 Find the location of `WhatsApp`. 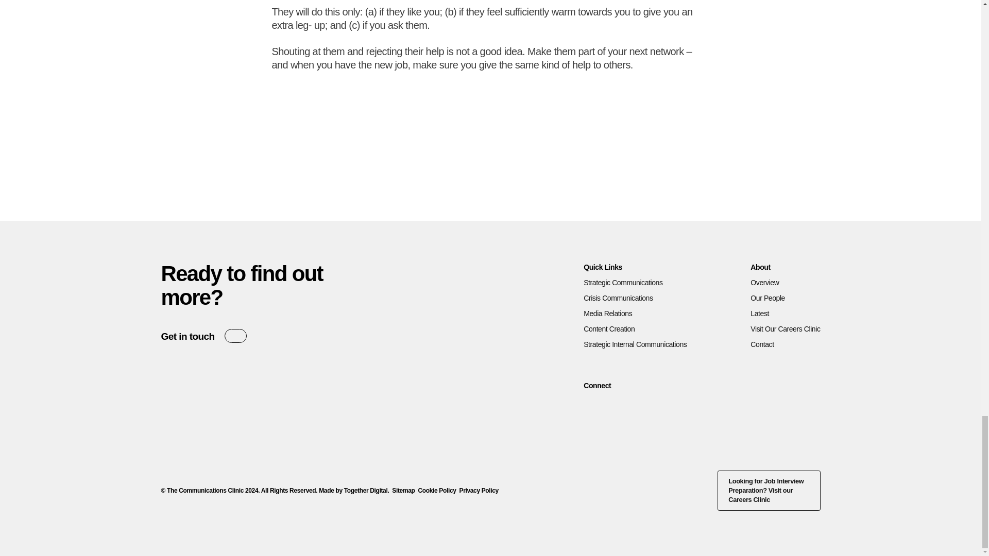

WhatsApp is located at coordinates (537, 159).